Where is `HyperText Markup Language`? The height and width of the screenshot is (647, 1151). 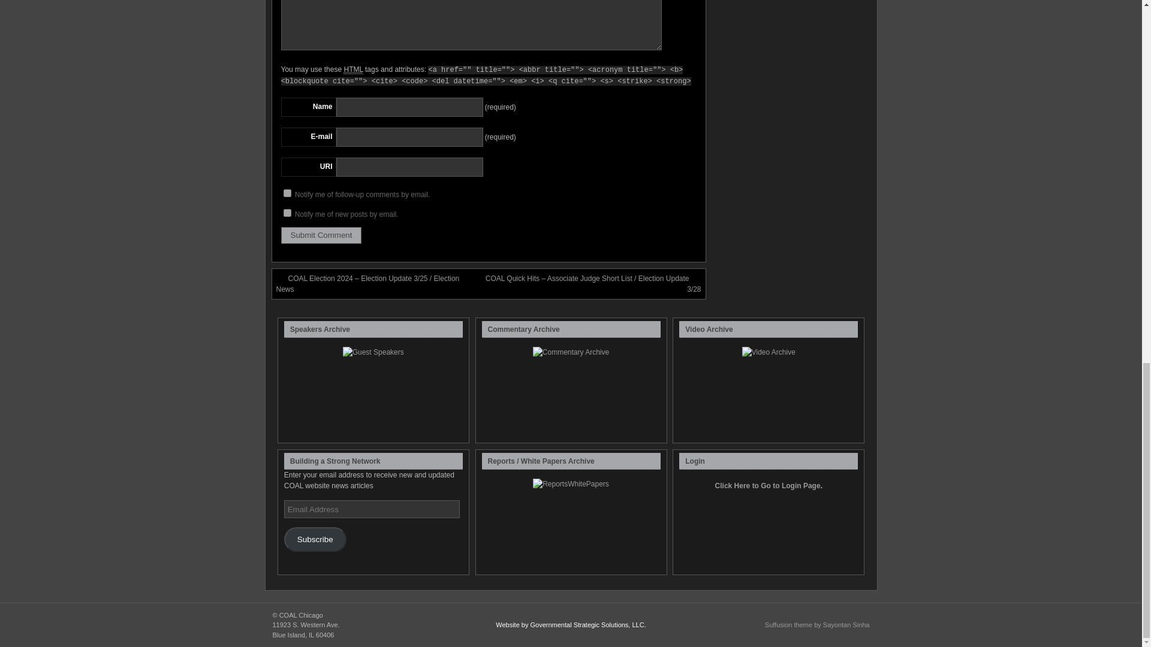
HyperText Markup Language is located at coordinates (352, 69).